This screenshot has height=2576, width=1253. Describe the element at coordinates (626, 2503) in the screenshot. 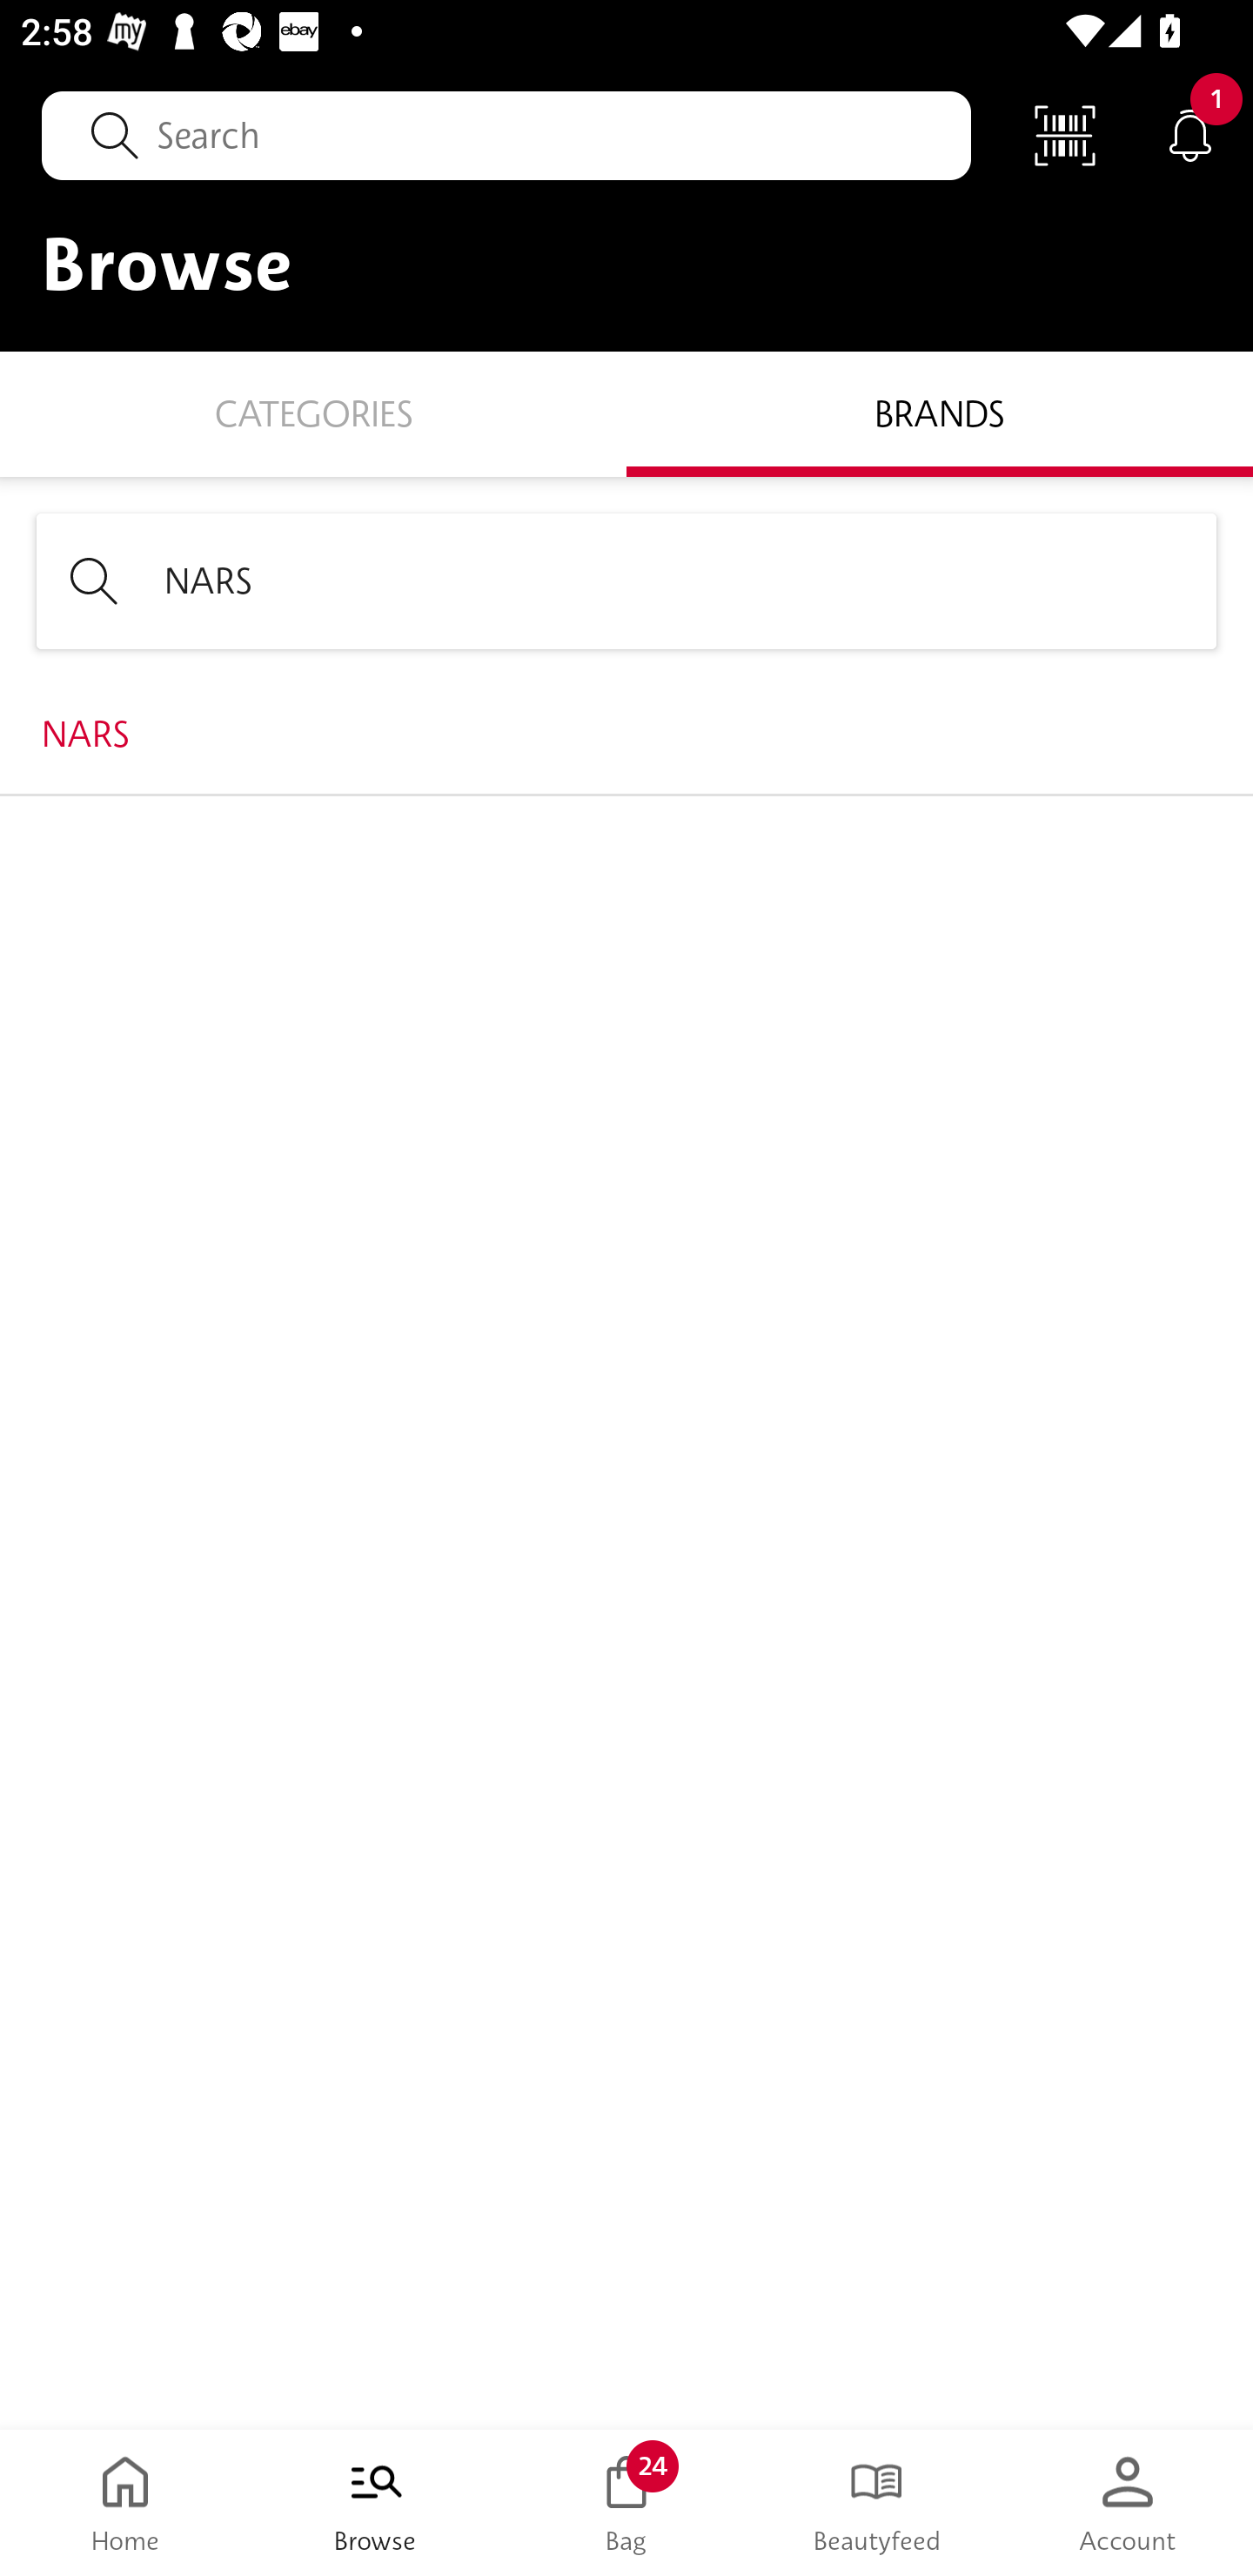

I see `Bag 24 Bag` at that location.